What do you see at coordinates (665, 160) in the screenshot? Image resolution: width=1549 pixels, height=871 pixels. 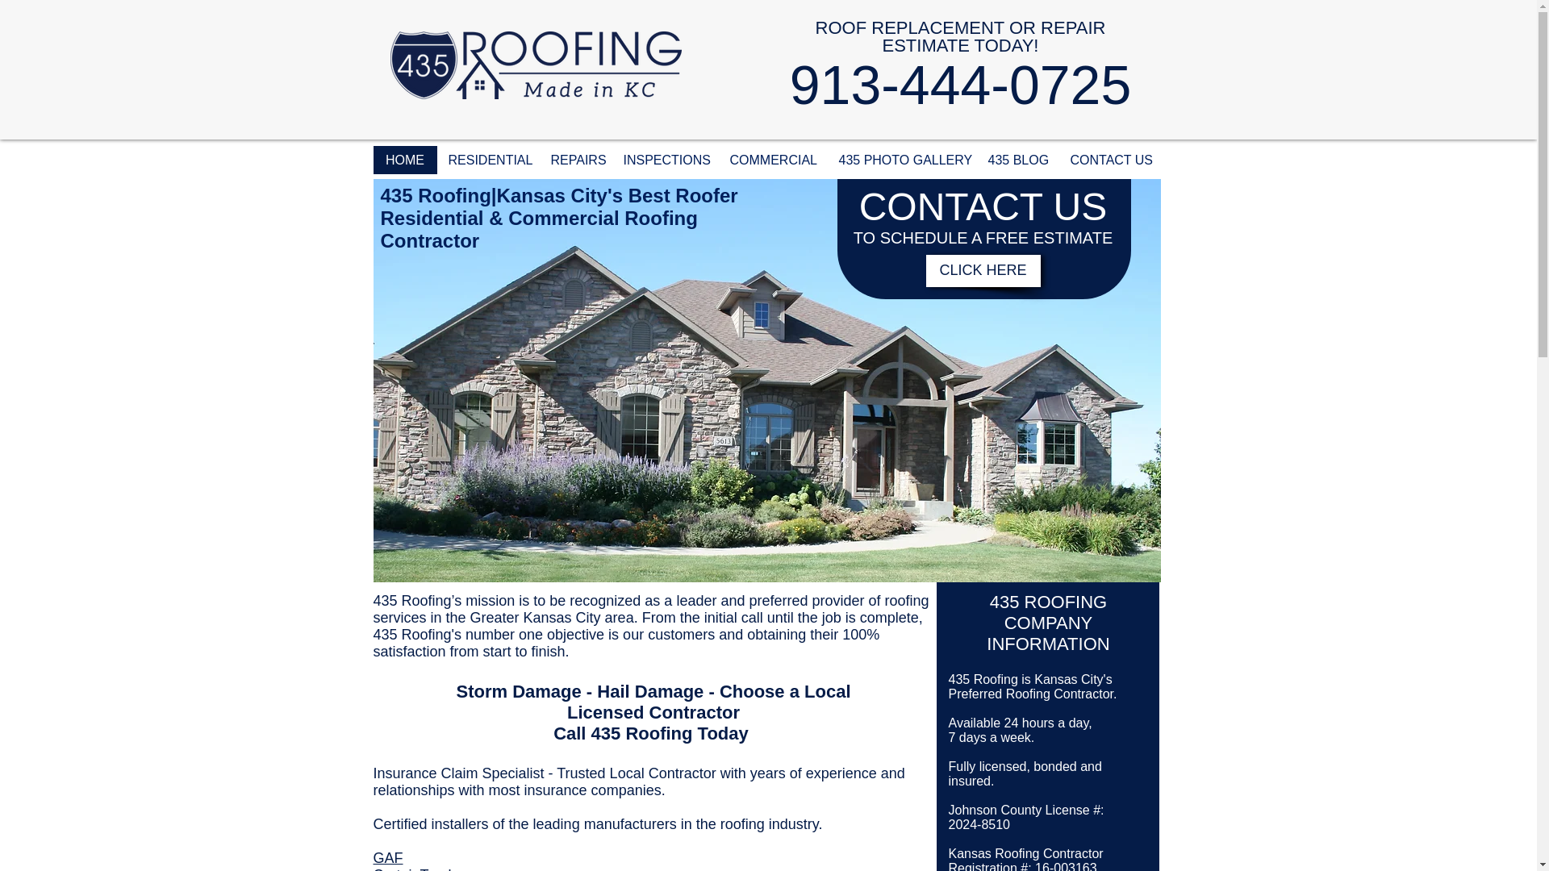 I see `INSPECTIONS` at bounding box center [665, 160].